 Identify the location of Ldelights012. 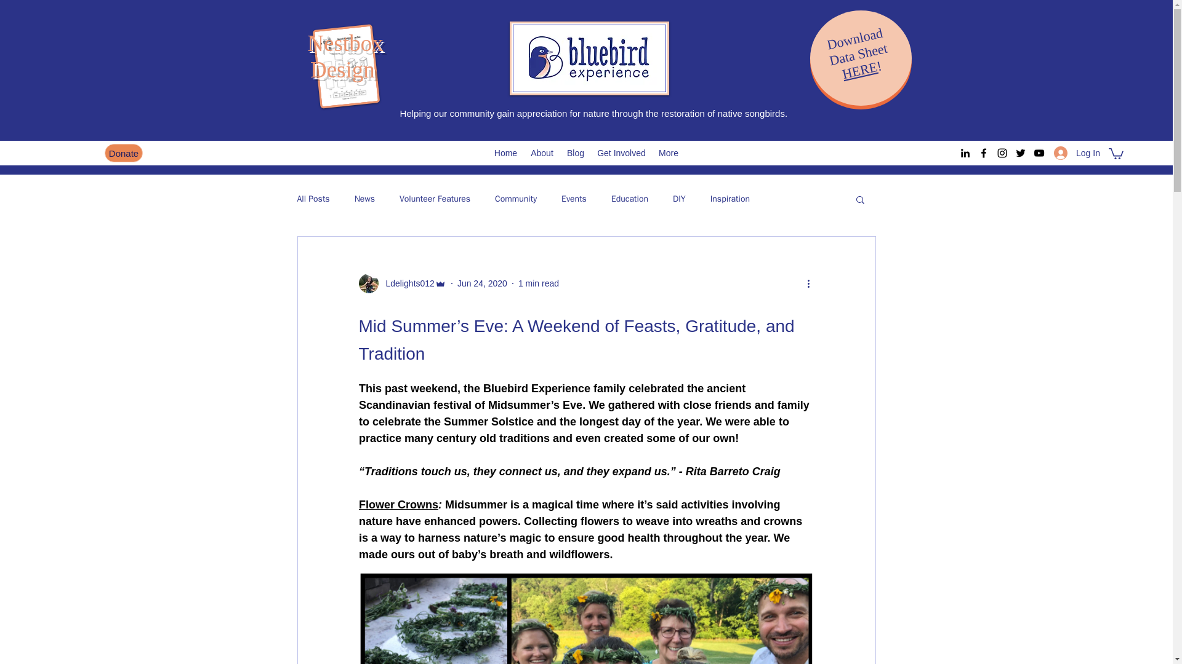
(406, 283).